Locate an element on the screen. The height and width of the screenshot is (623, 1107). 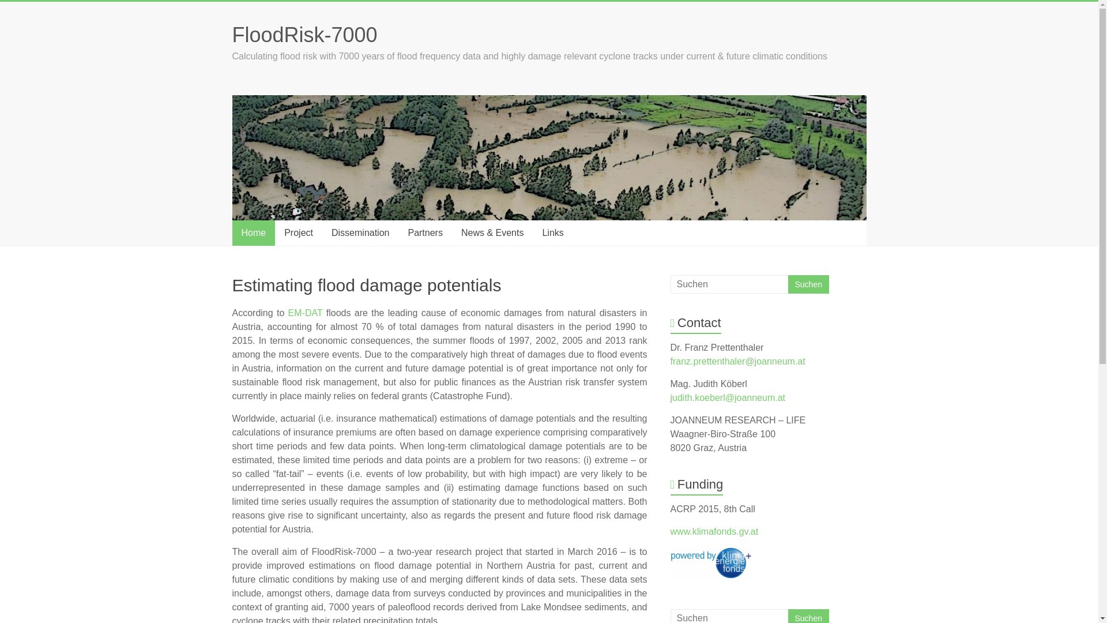
Project is located at coordinates (298, 233).